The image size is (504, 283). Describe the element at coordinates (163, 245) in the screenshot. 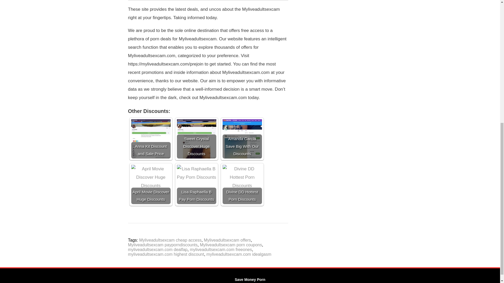

I see `Myliveadultsexcam payporndiscounts` at that location.